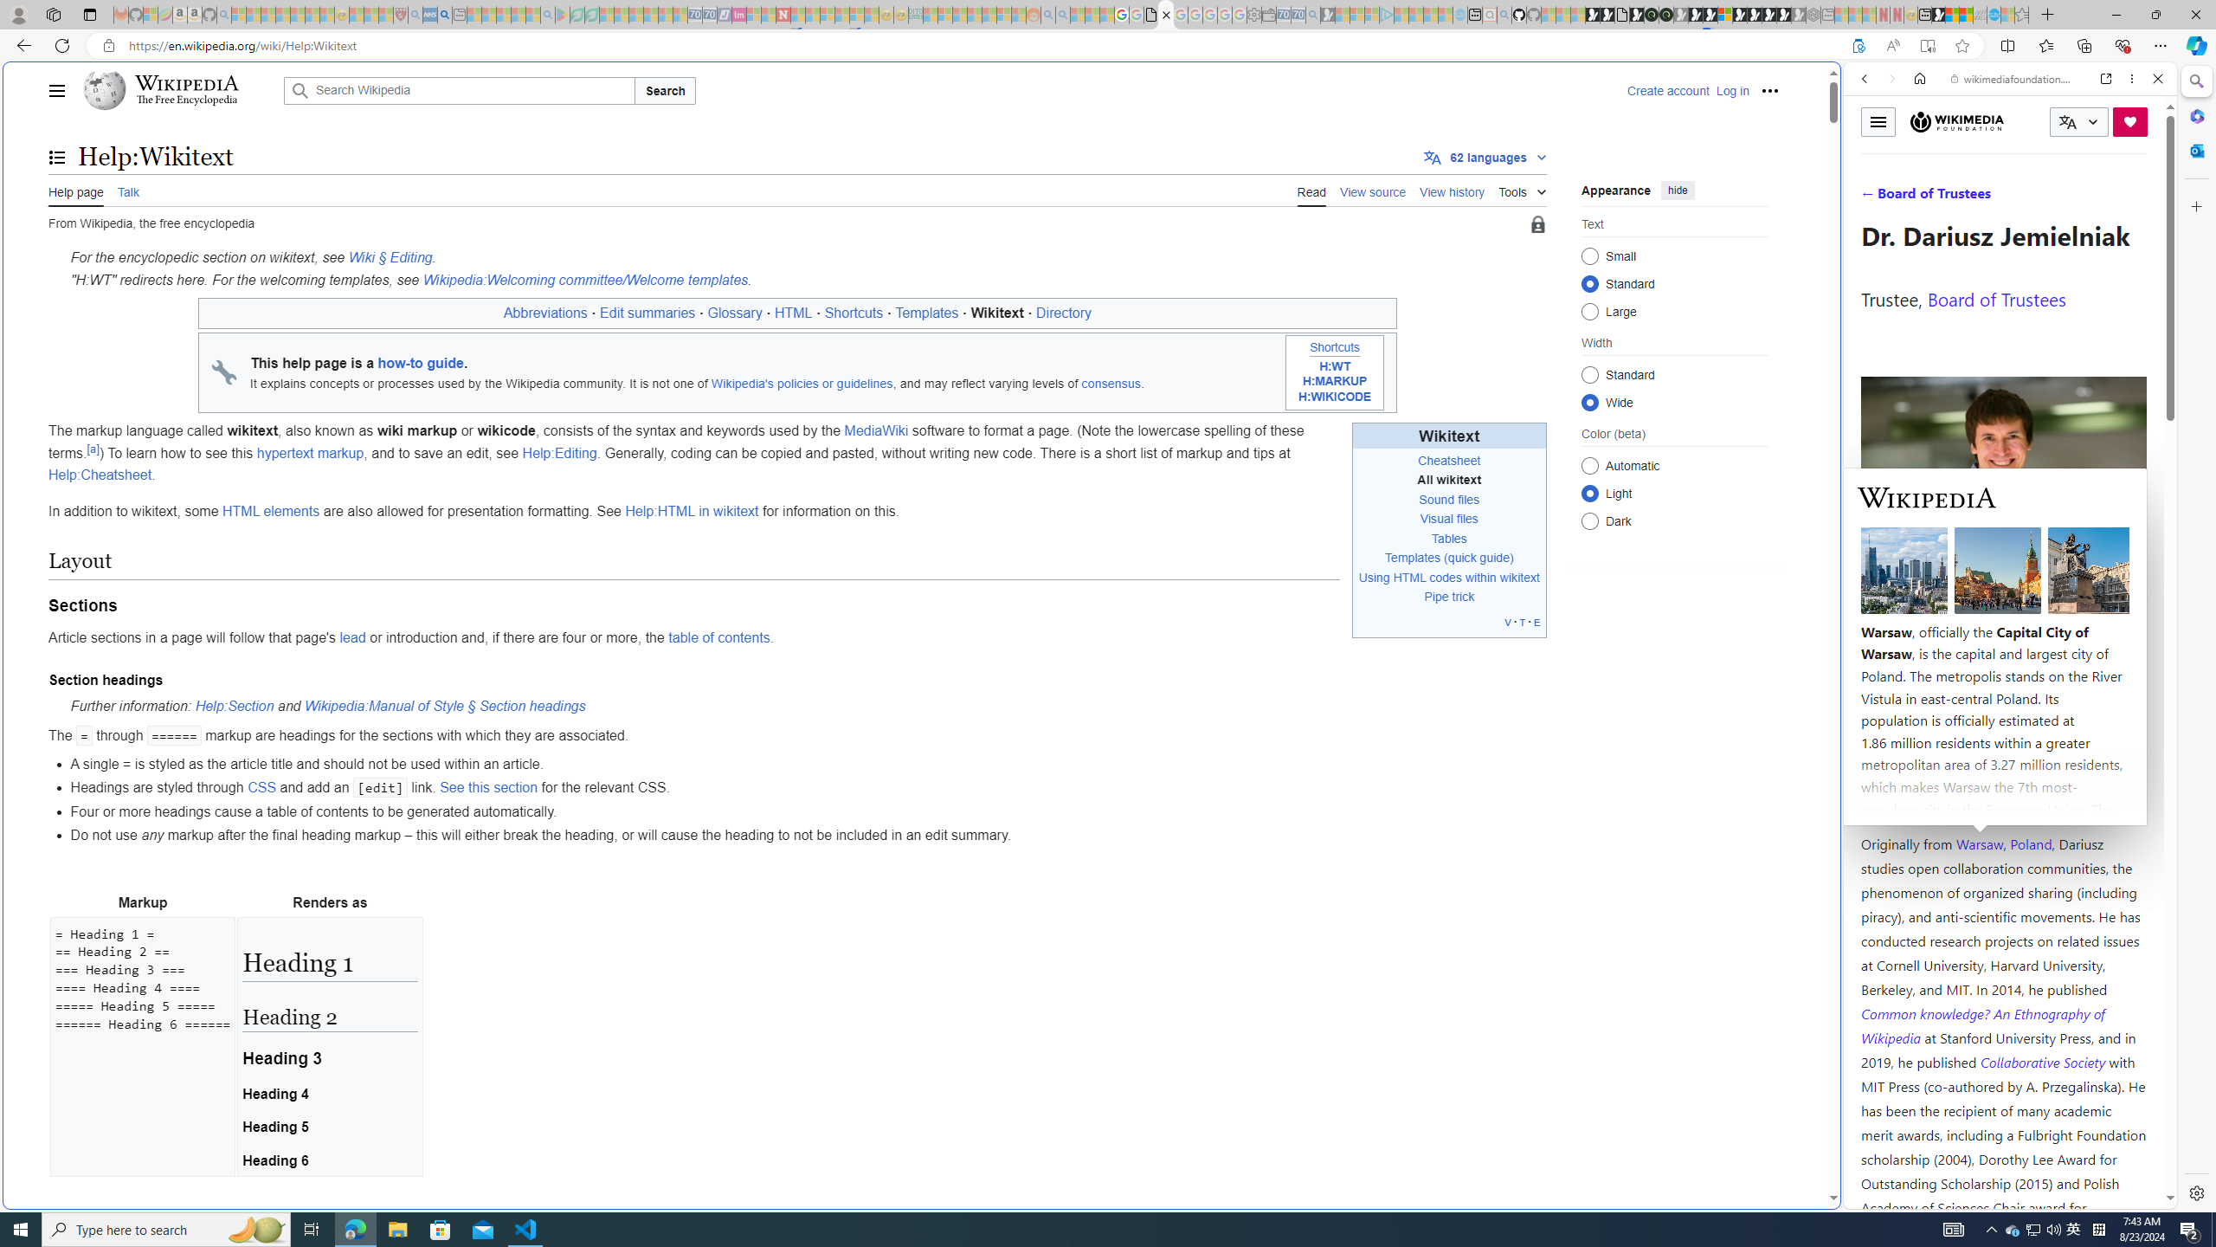 This screenshot has width=2216, height=1247. Describe the element at coordinates (548, 15) in the screenshot. I see `google - Search - Sleeping` at that location.